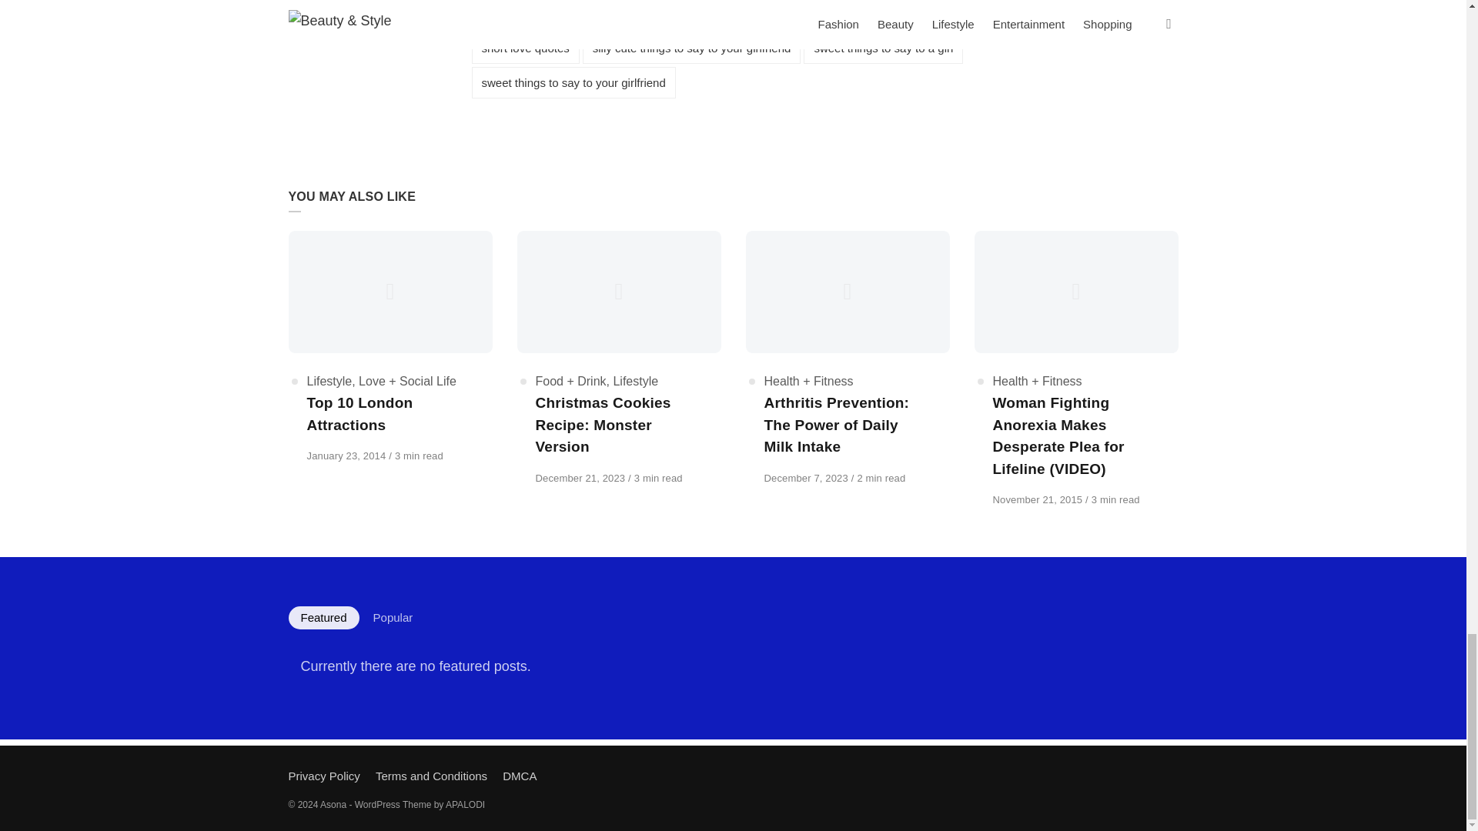 This screenshot has height=831, width=1478. Describe the element at coordinates (799, 14) in the screenshot. I see `quotes` at that location.